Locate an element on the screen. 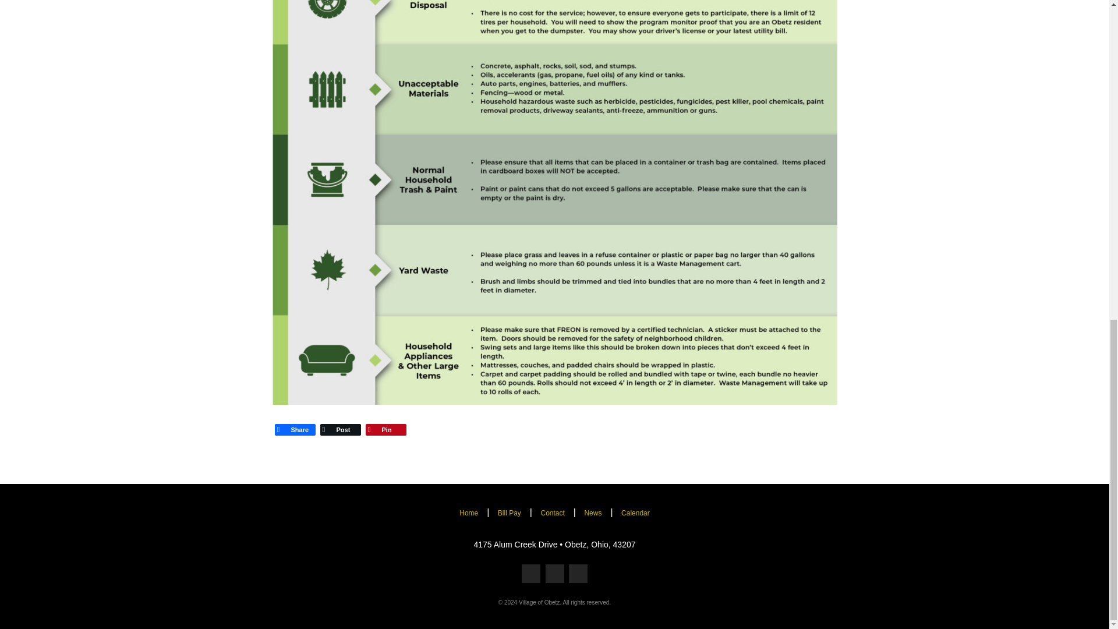 The width and height of the screenshot is (1118, 629). Pinterest is located at coordinates (386, 429).